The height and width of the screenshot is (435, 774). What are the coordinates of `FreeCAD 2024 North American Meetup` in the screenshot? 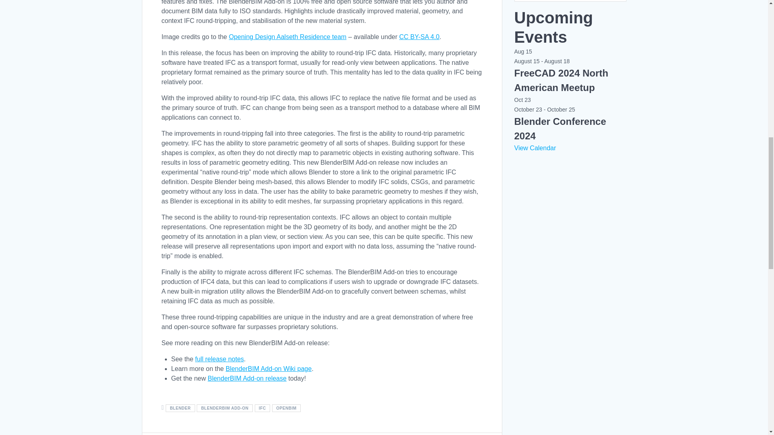 It's located at (561, 81).